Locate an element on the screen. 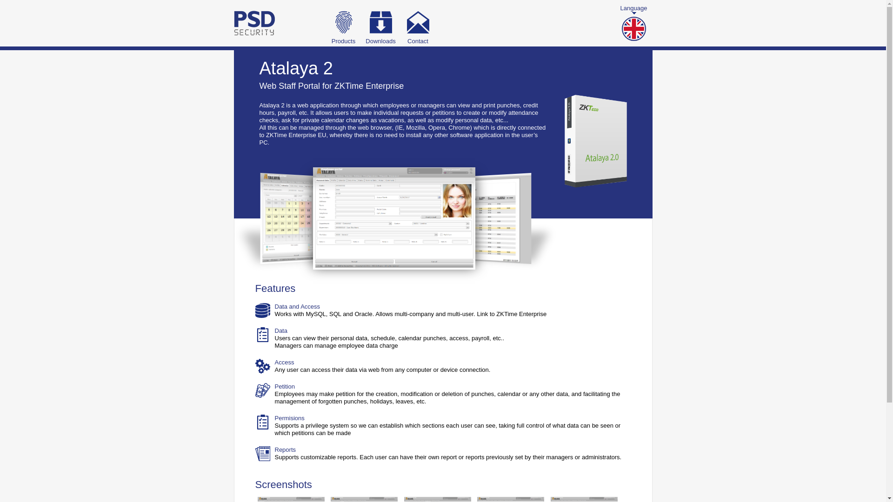 The height and width of the screenshot is (502, 893). Personal calendar is located at coordinates (364, 499).